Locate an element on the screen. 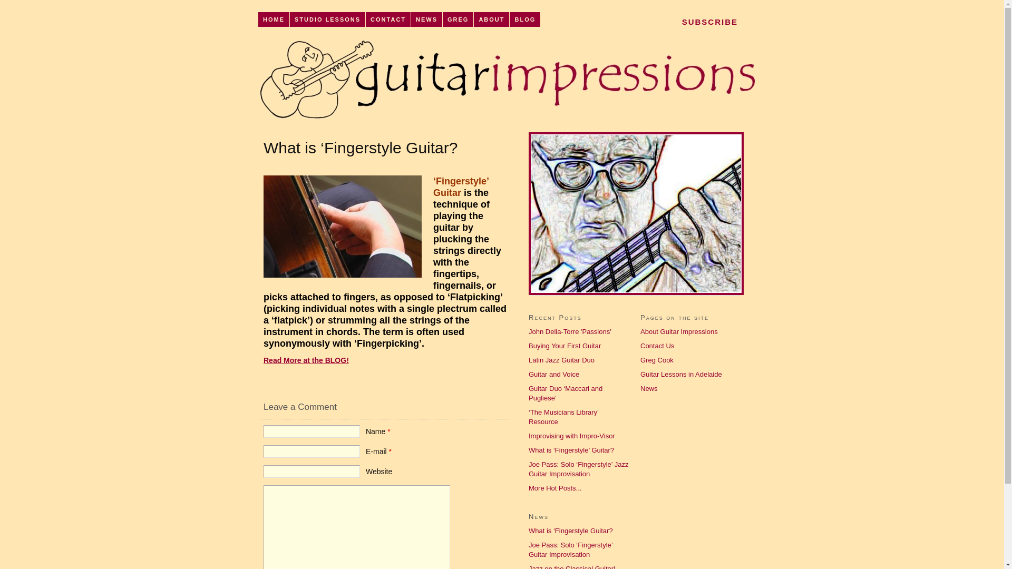 The image size is (1012, 569). Fingerstyle Guitar is located at coordinates (343, 227).